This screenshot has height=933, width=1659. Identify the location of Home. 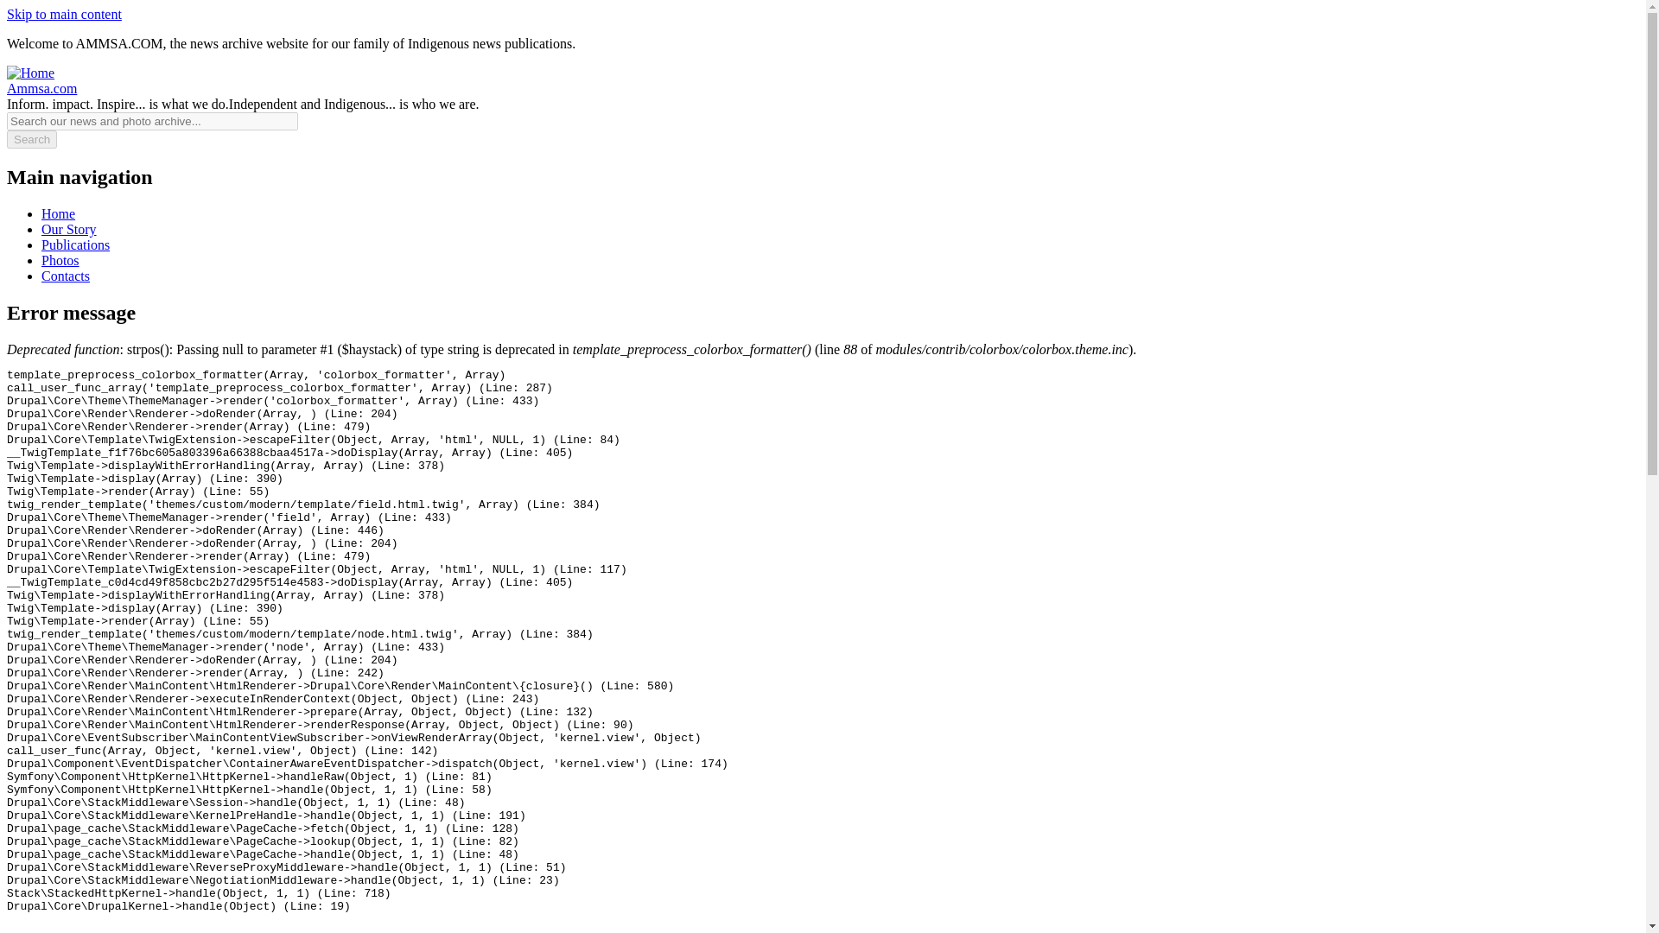
(41, 88).